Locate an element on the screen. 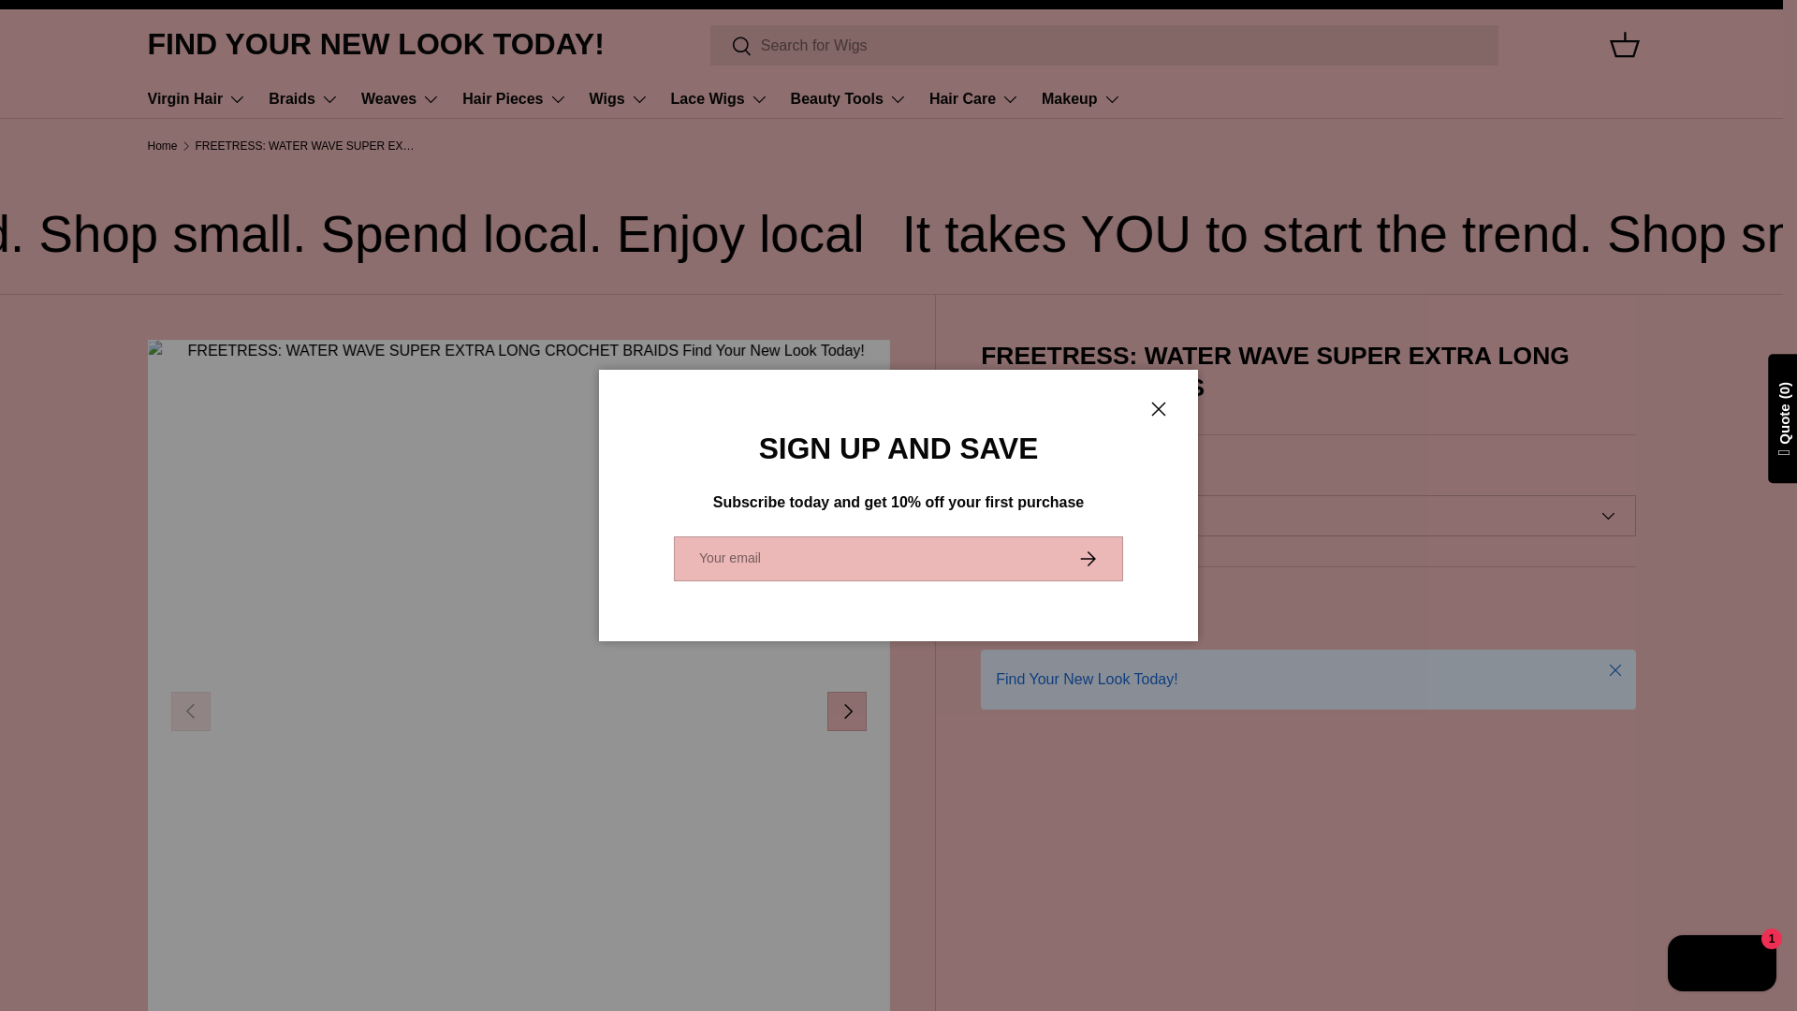 This screenshot has height=1011, width=1797. Braids is located at coordinates (303, 99).